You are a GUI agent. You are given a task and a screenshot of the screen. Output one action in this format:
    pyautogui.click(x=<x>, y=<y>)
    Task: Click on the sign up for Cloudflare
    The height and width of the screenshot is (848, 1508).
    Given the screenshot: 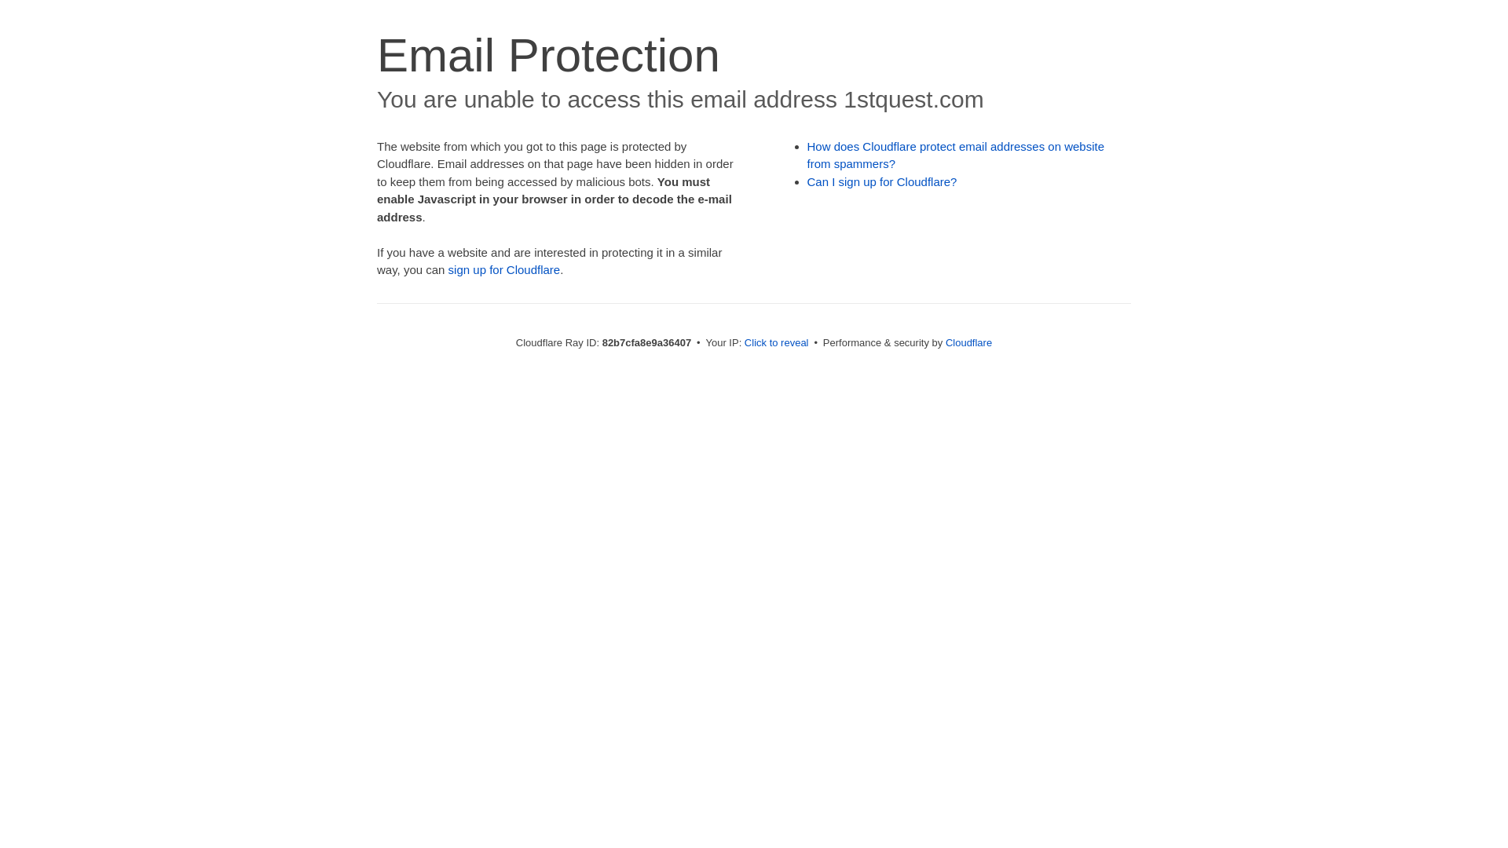 What is the action you would take?
    pyautogui.click(x=504, y=270)
    